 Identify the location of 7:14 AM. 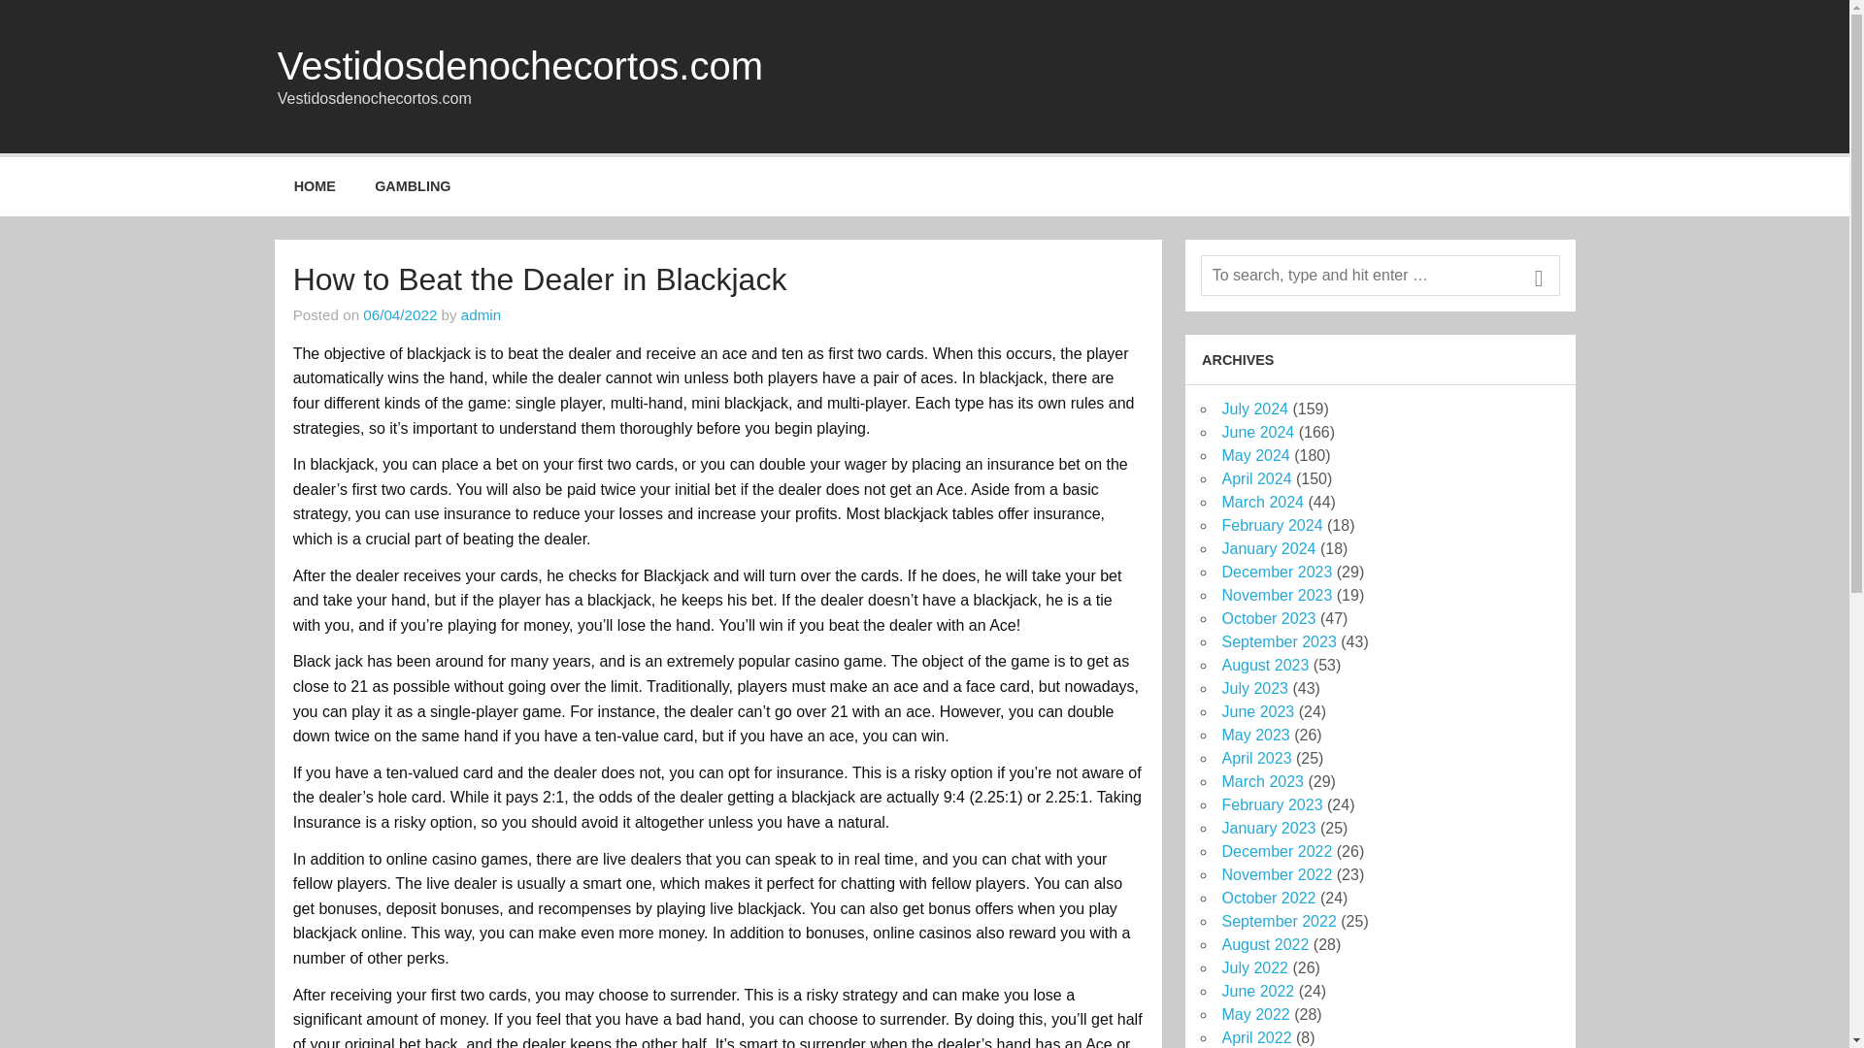
(400, 314).